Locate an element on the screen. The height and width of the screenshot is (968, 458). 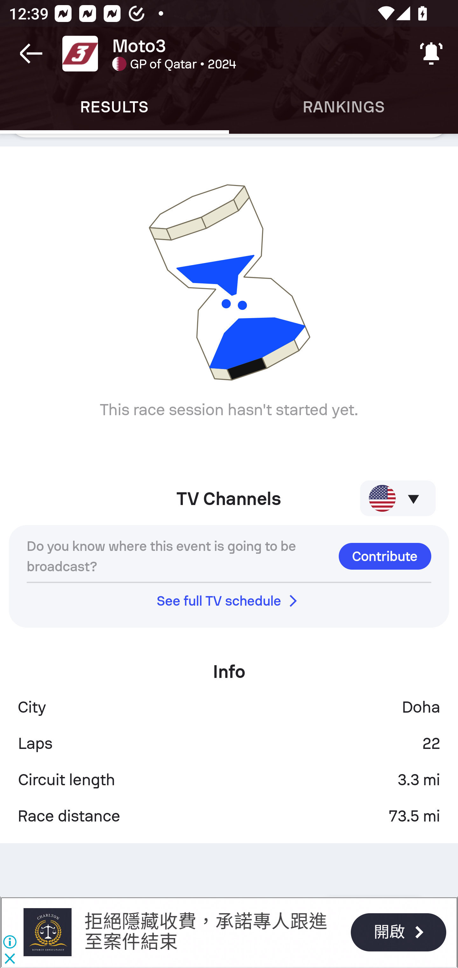
Navigate up is located at coordinates (31, 53).